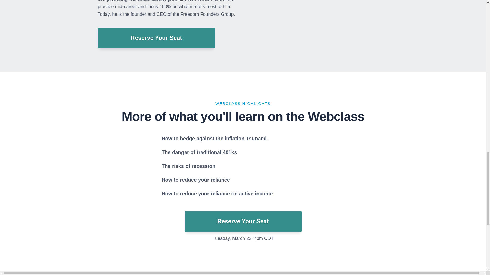  What do you see at coordinates (156, 38) in the screenshot?
I see `Reserve Your Seat` at bounding box center [156, 38].